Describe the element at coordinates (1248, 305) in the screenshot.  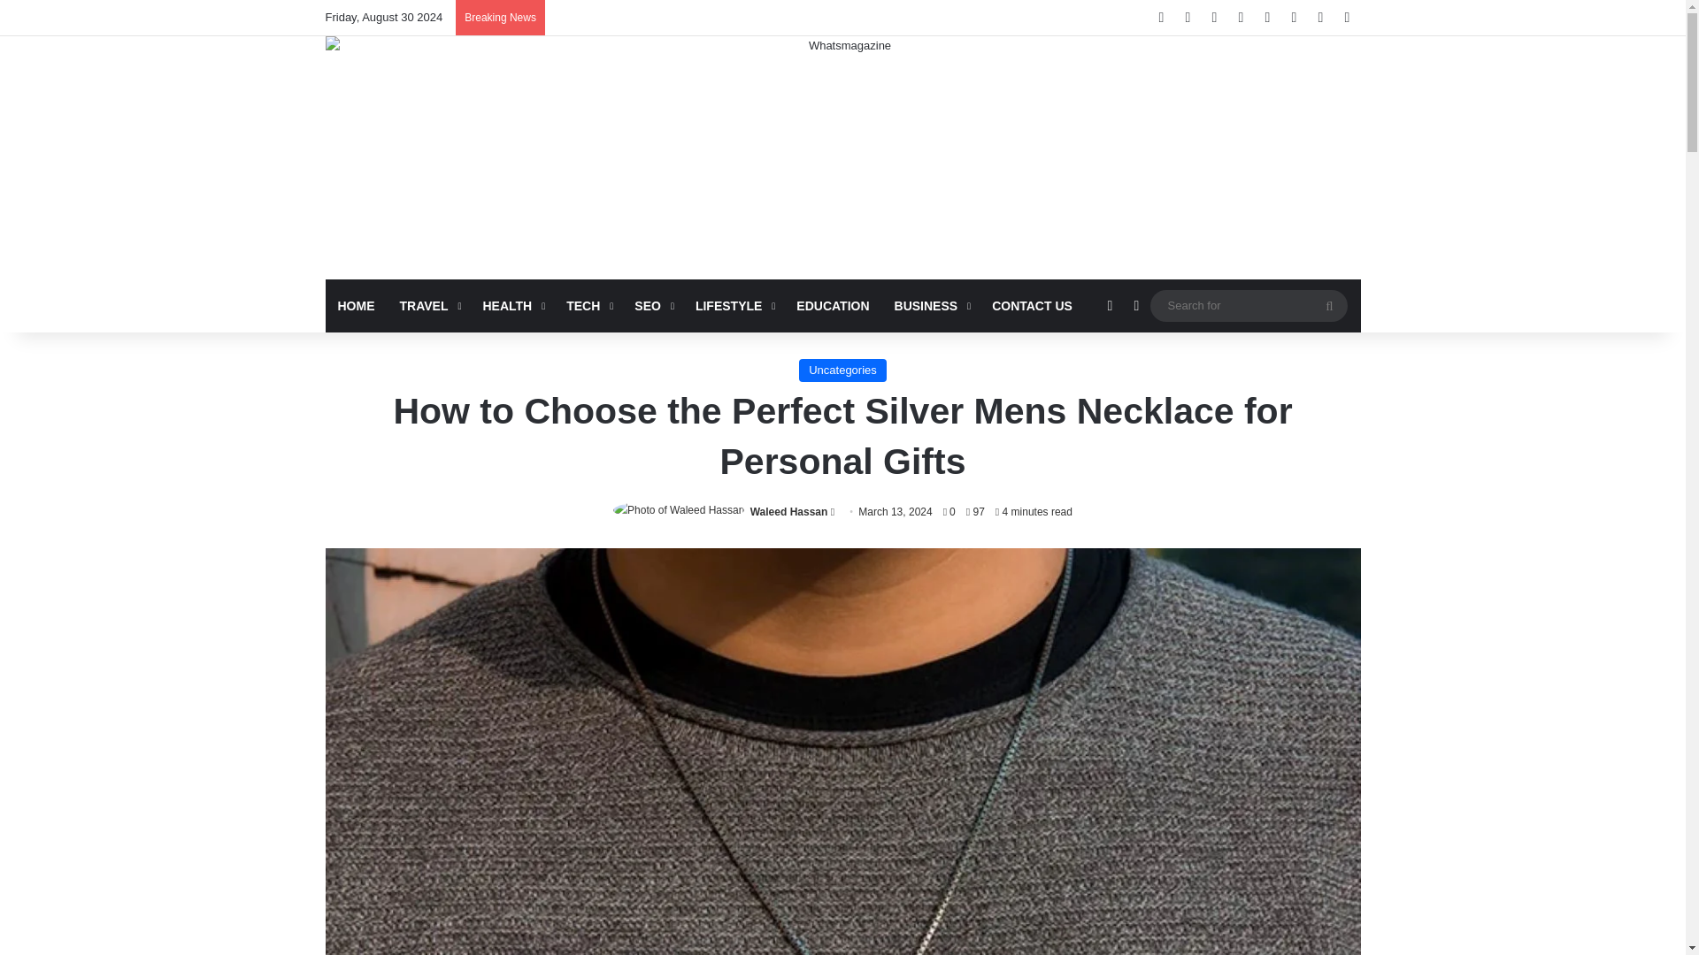
I see `Search for` at that location.